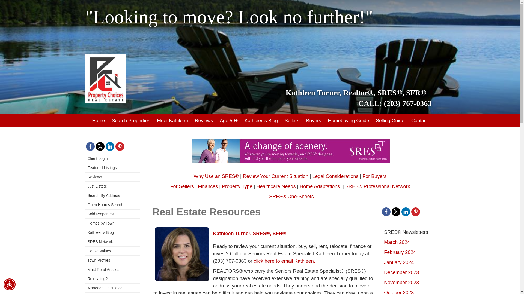 The width and height of the screenshot is (524, 294). Describe the element at coordinates (172, 120) in the screenshot. I see `Meet Kathleen` at that location.